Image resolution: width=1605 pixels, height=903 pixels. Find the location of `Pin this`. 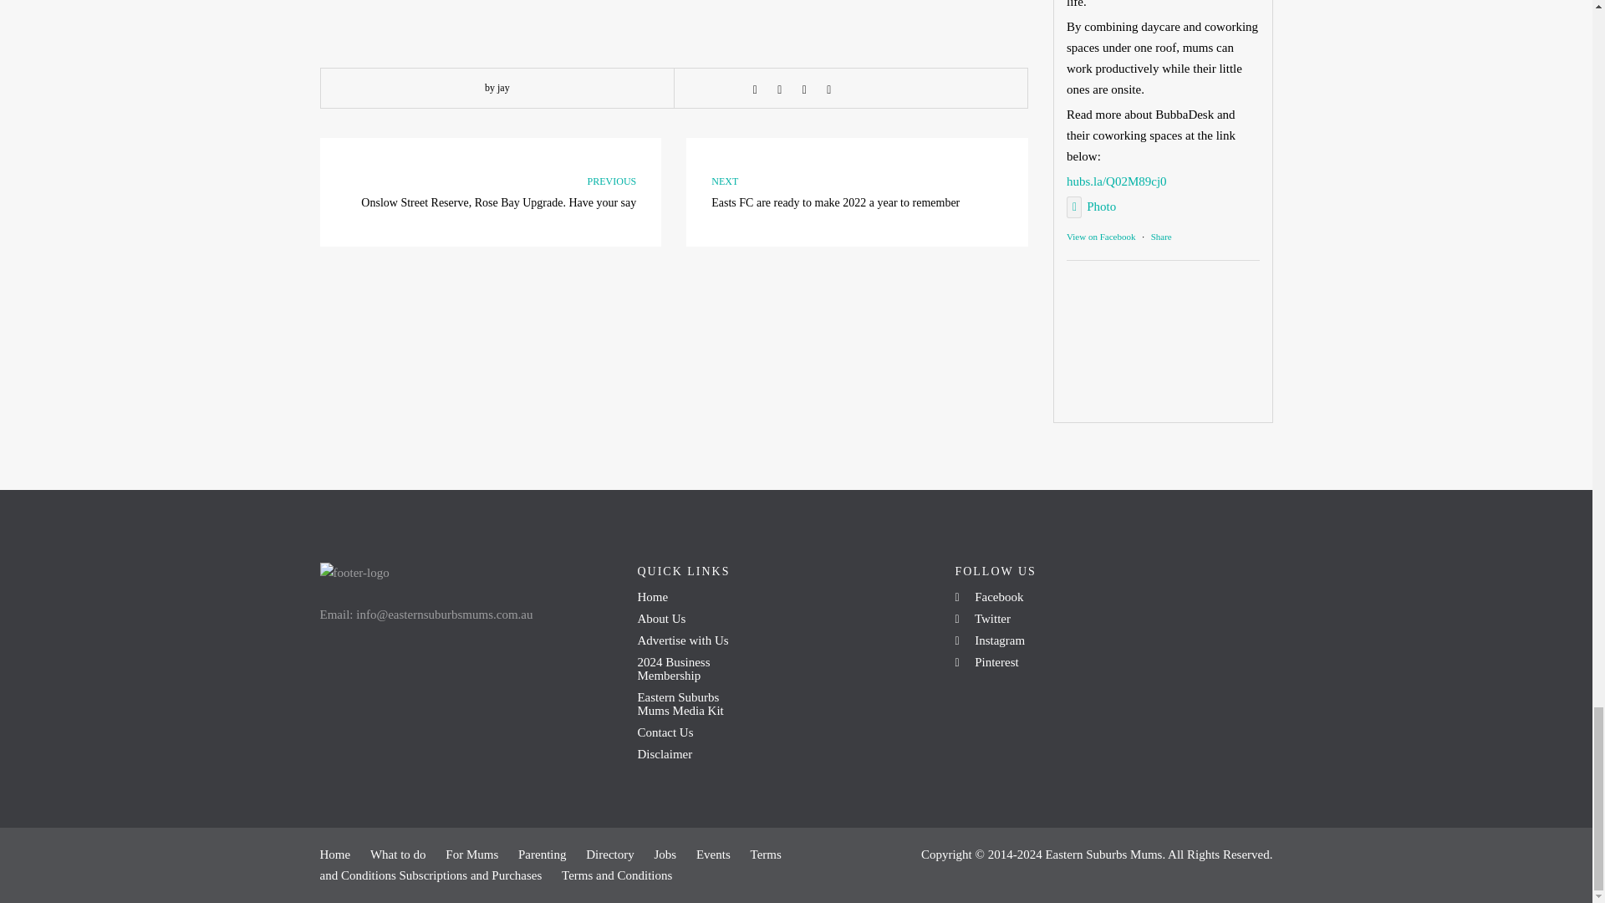

Pin this is located at coordinates (829, 89).